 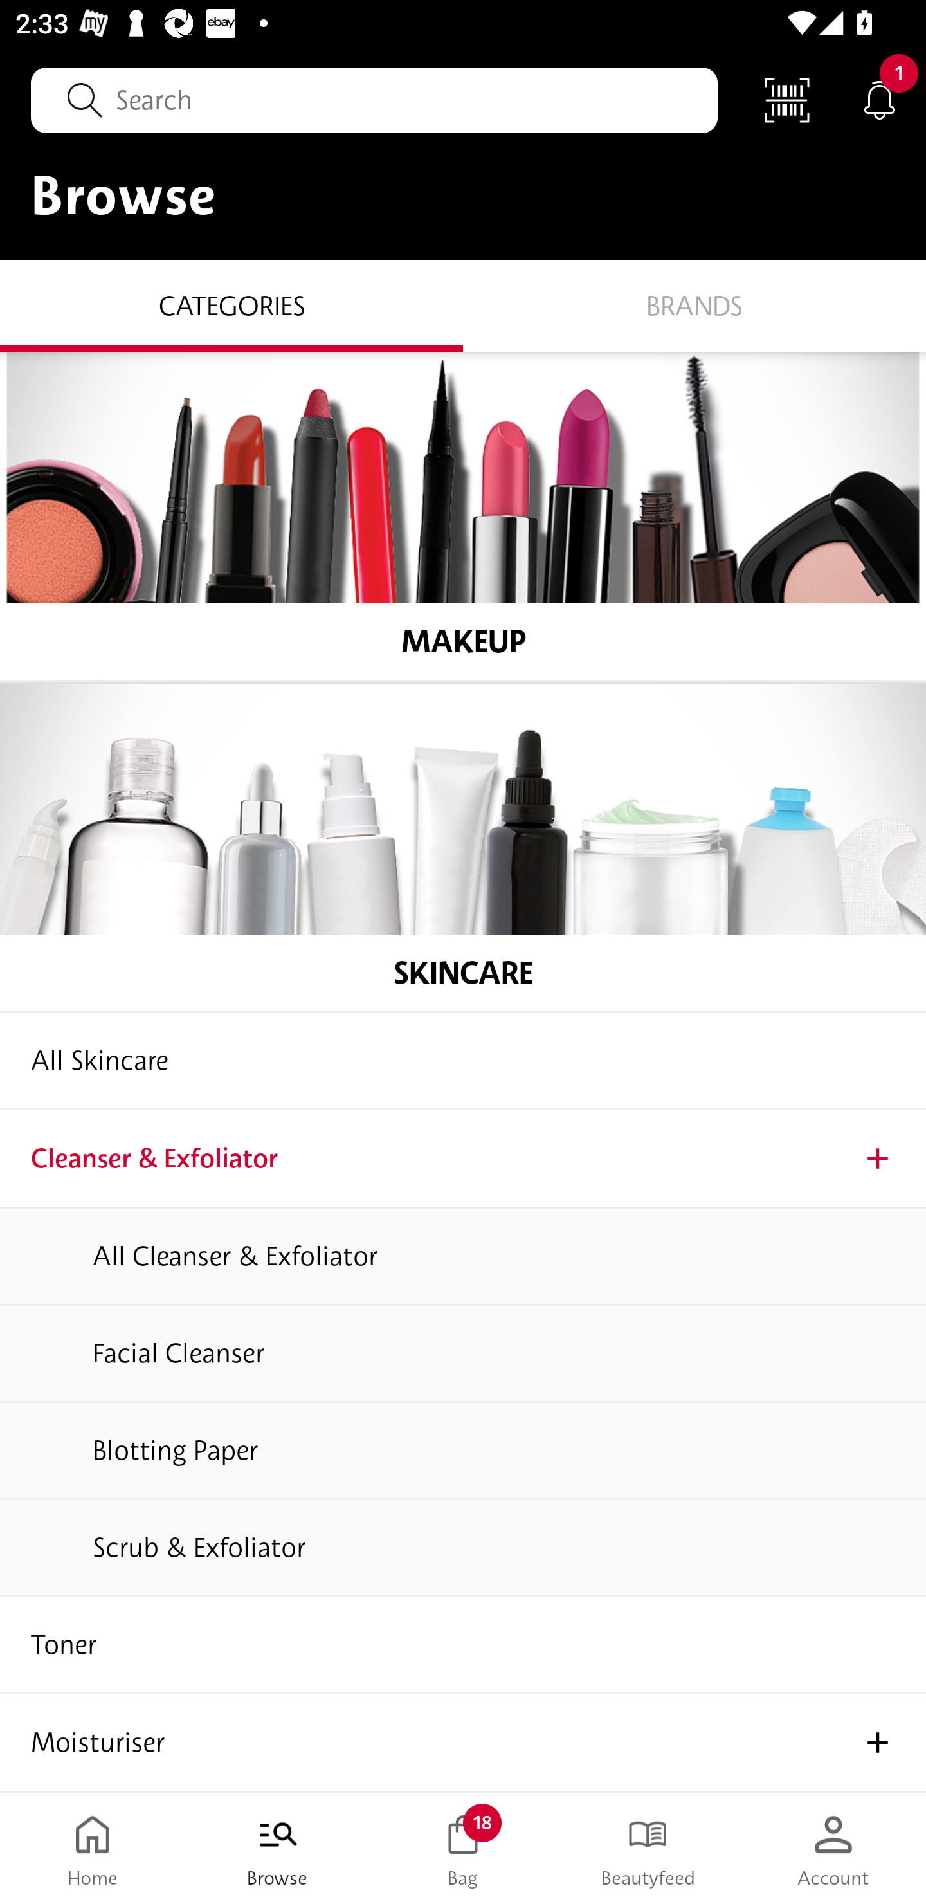 What do you see at coordinates (463, 1355) in the screenshot?
I see `Facial Cleanser` at bounding box center [463, 1355].